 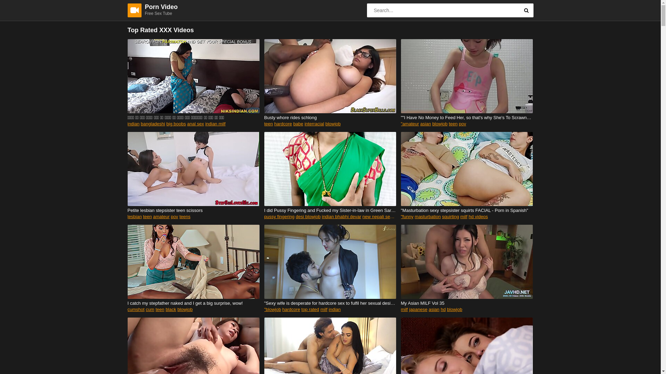 I want to click on black, so click(x=171, y=310).